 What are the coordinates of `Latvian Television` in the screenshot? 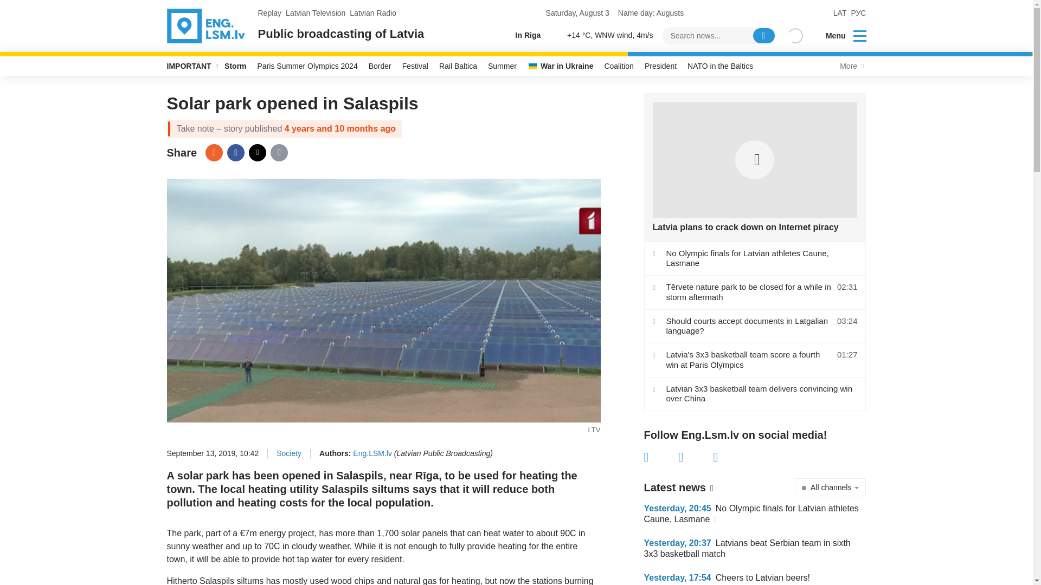 It's located at (316, 13).